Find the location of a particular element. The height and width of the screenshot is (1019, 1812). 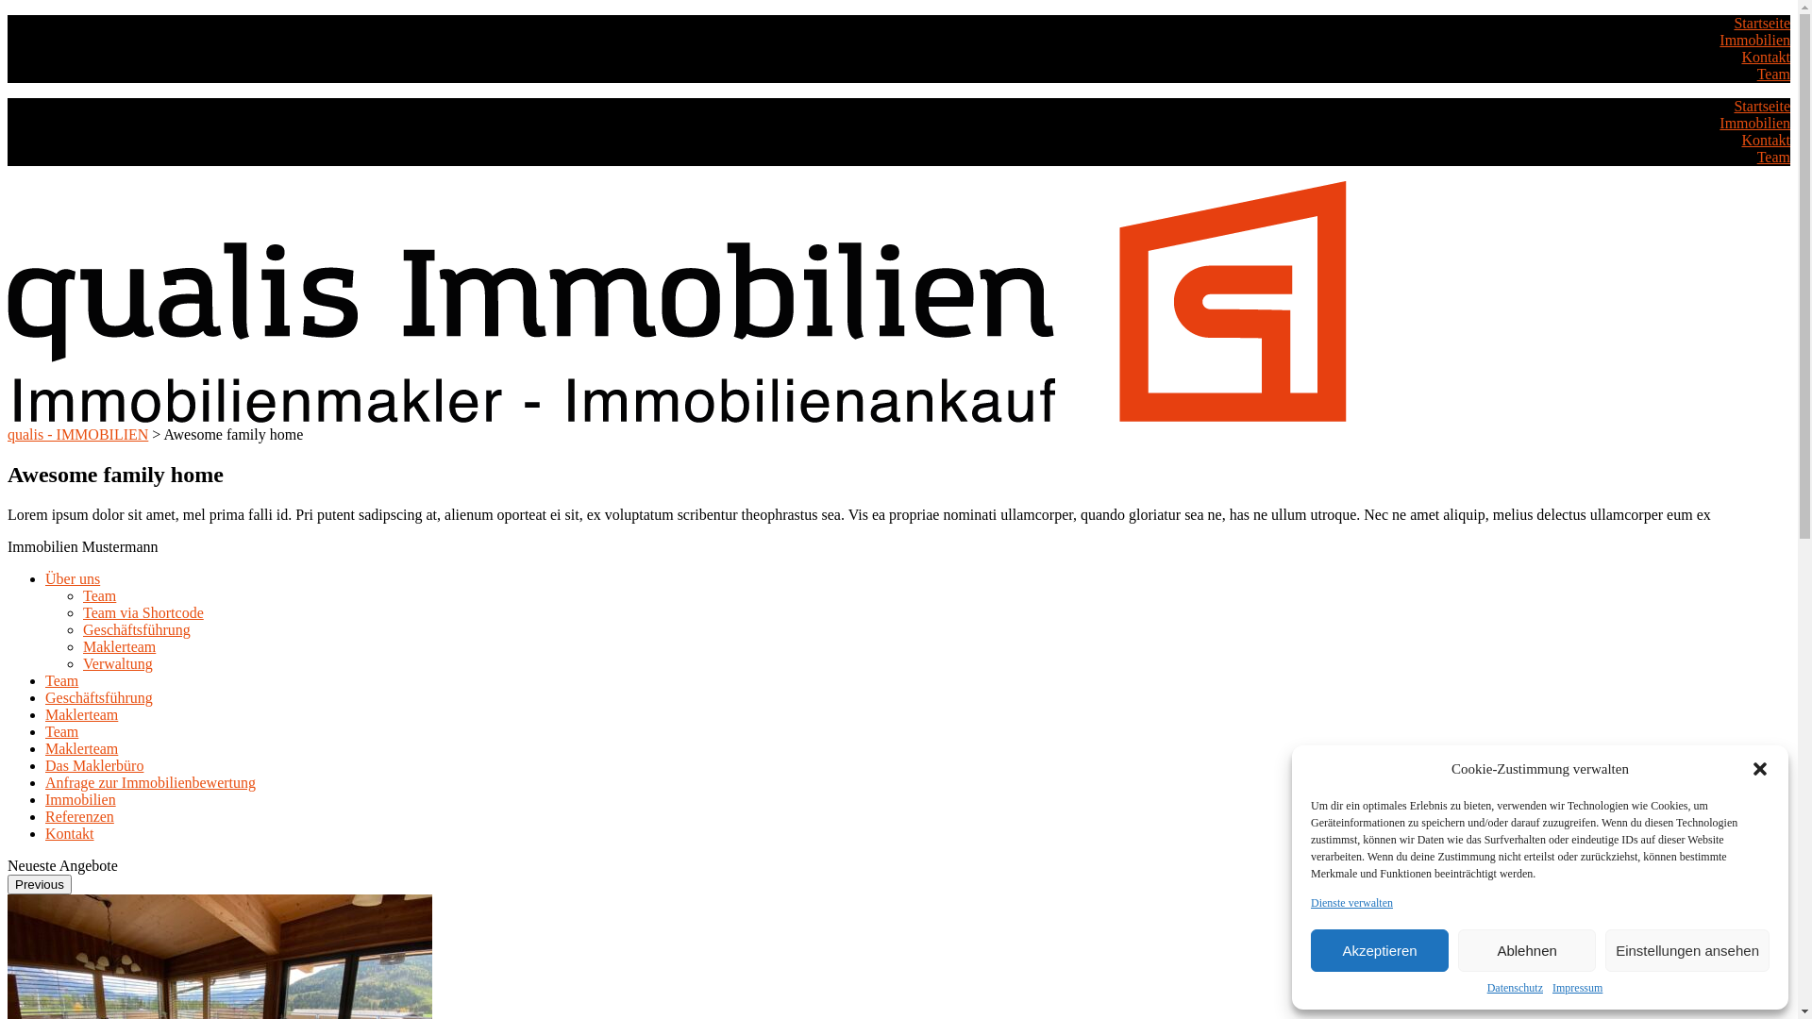

Kontakt is located at coordinates (70, 834).